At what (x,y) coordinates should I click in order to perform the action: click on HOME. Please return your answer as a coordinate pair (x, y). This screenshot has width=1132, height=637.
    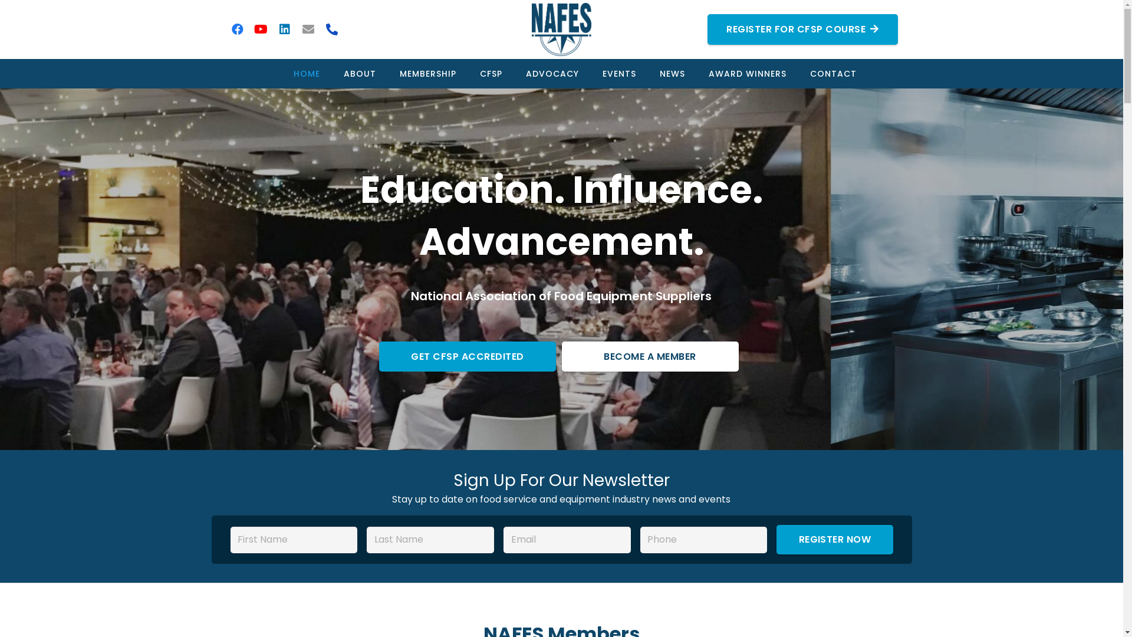
    Looking at the image, I should click on (307, 74).